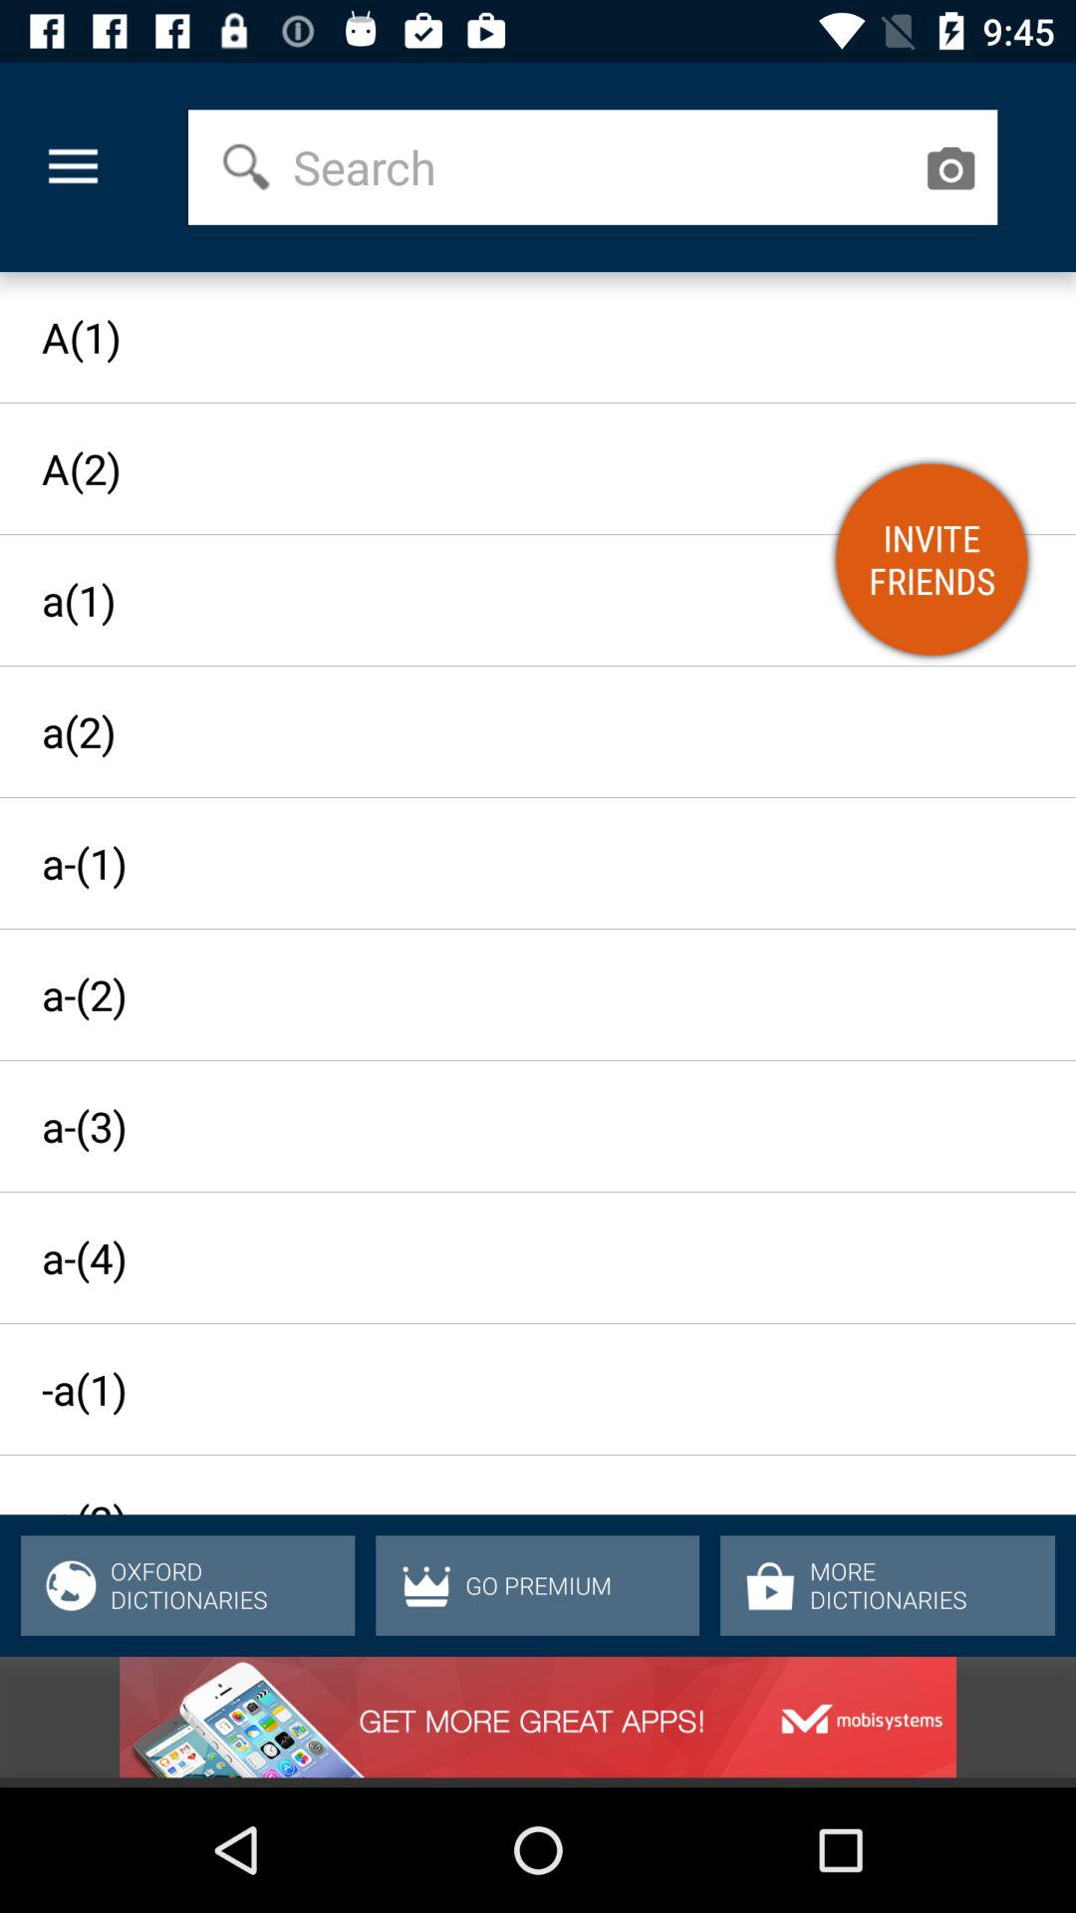 The height and width of the screenshot is (1913, 1076). Describe the element at coordinates (520, 1126) in the screenshot. I see `press the icon above a-(4) item` at that location.